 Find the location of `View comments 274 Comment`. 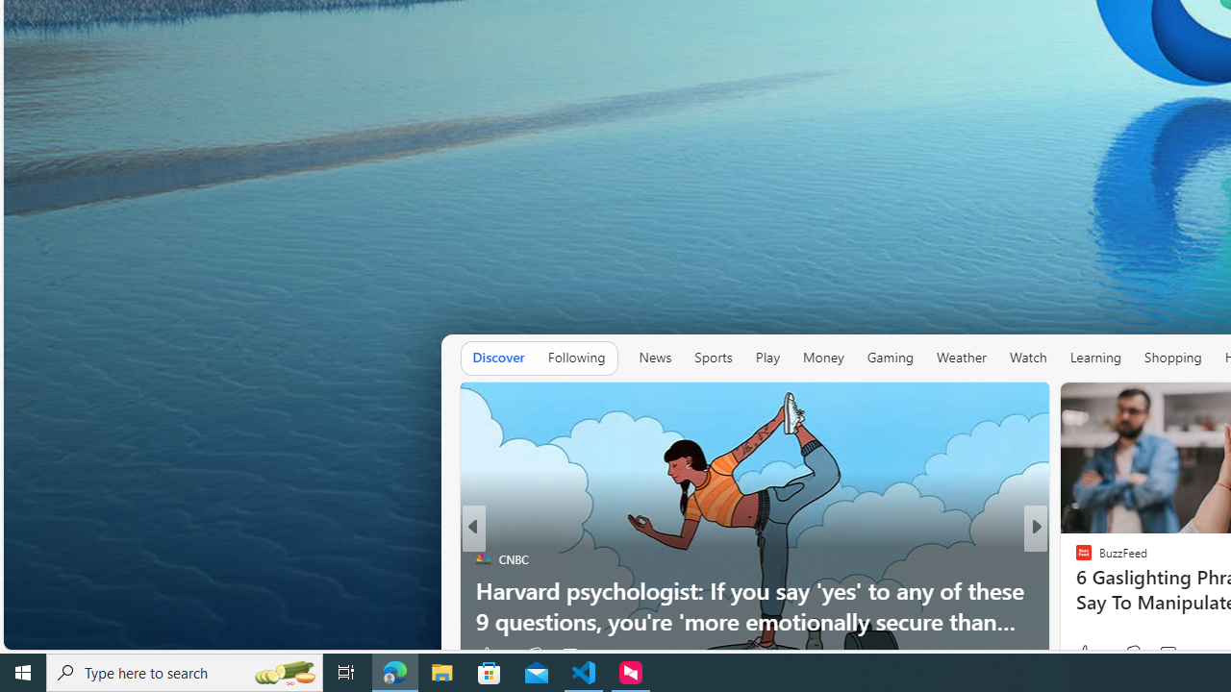

View comments 274 Comment is located at coordinates (1173, 655).